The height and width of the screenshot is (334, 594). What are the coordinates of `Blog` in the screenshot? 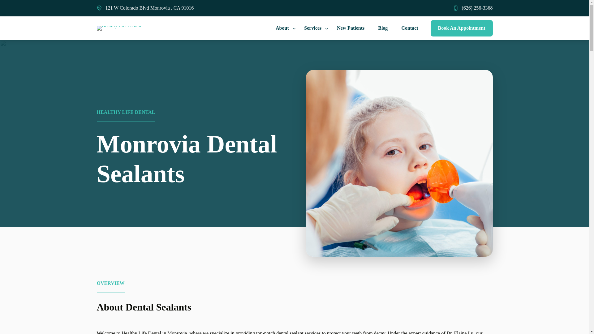 It's located at (383, 28).